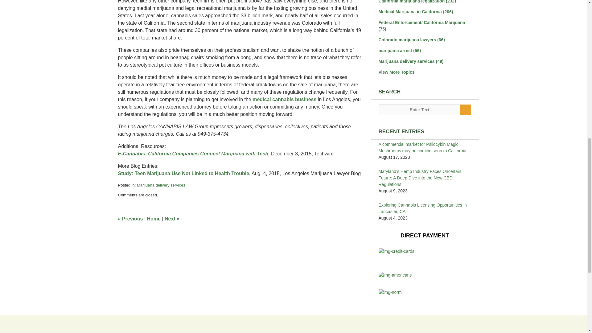 This screenshot has height=333, width=592. I want to click on E-Cannabis: California Companies Connect Marijuana with Tech, so click(193, 154).